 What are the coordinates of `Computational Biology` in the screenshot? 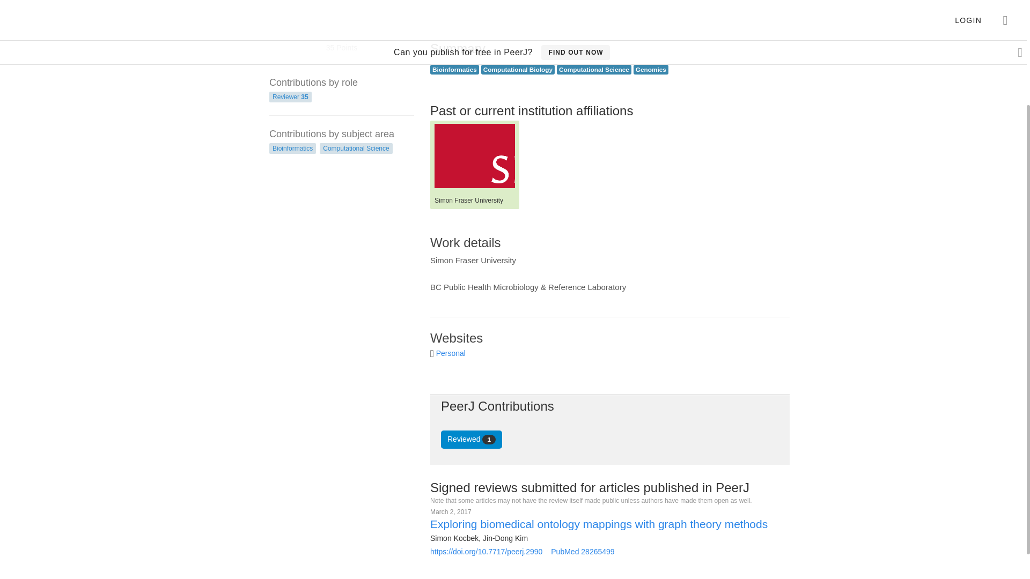 It's located at (517, 70).